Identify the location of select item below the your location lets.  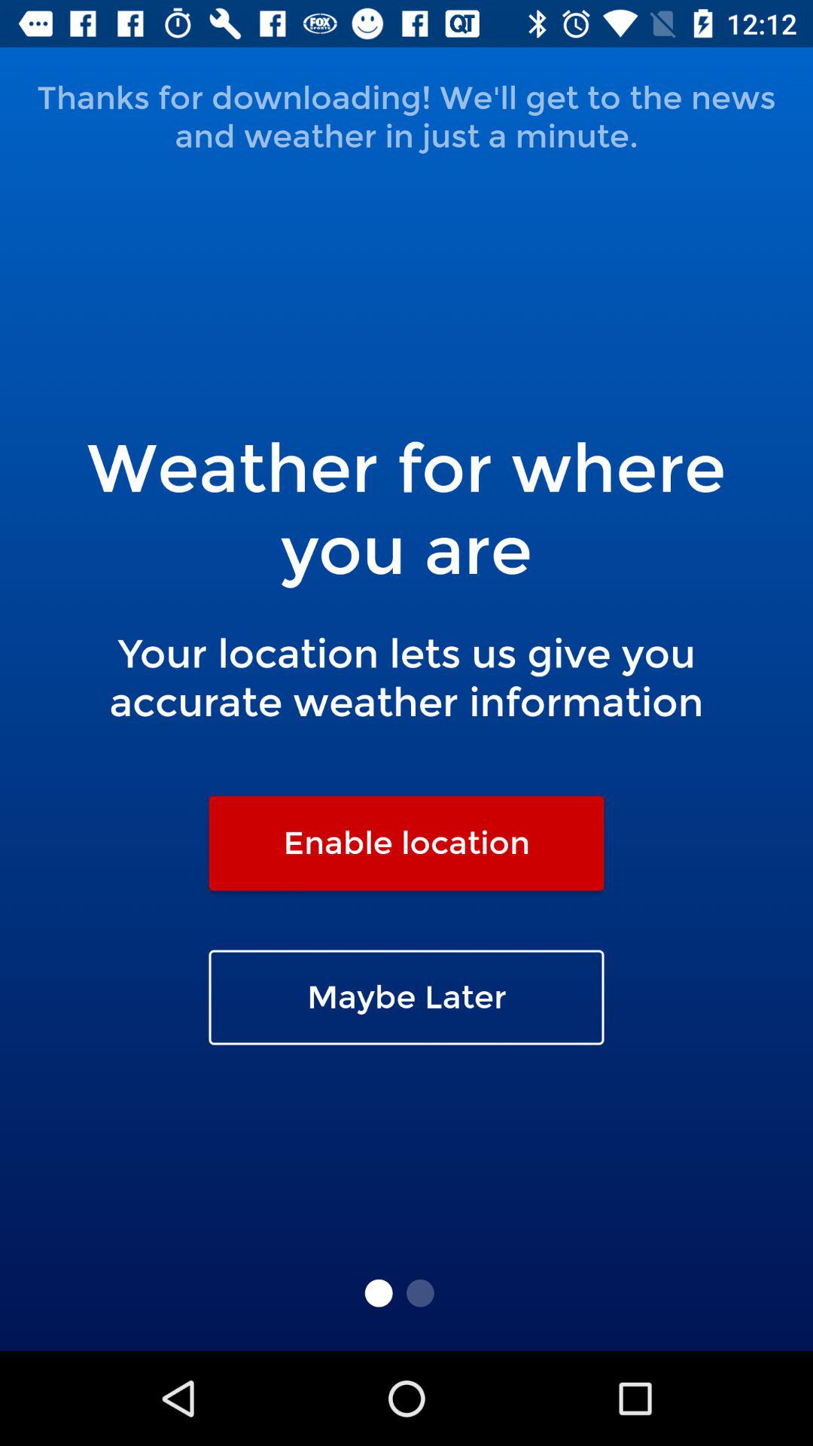
(406, 843).